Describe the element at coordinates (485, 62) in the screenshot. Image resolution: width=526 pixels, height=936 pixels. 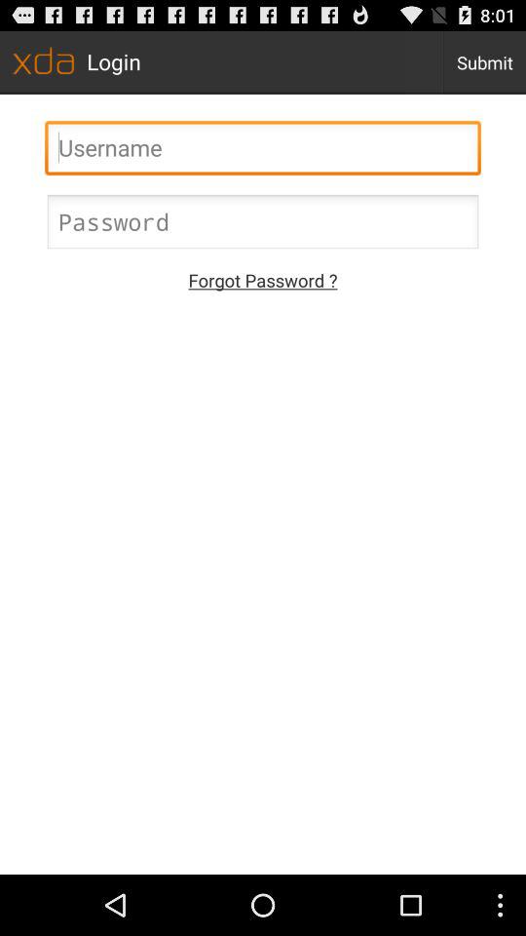
I see `scroll until submit icon` at that location.